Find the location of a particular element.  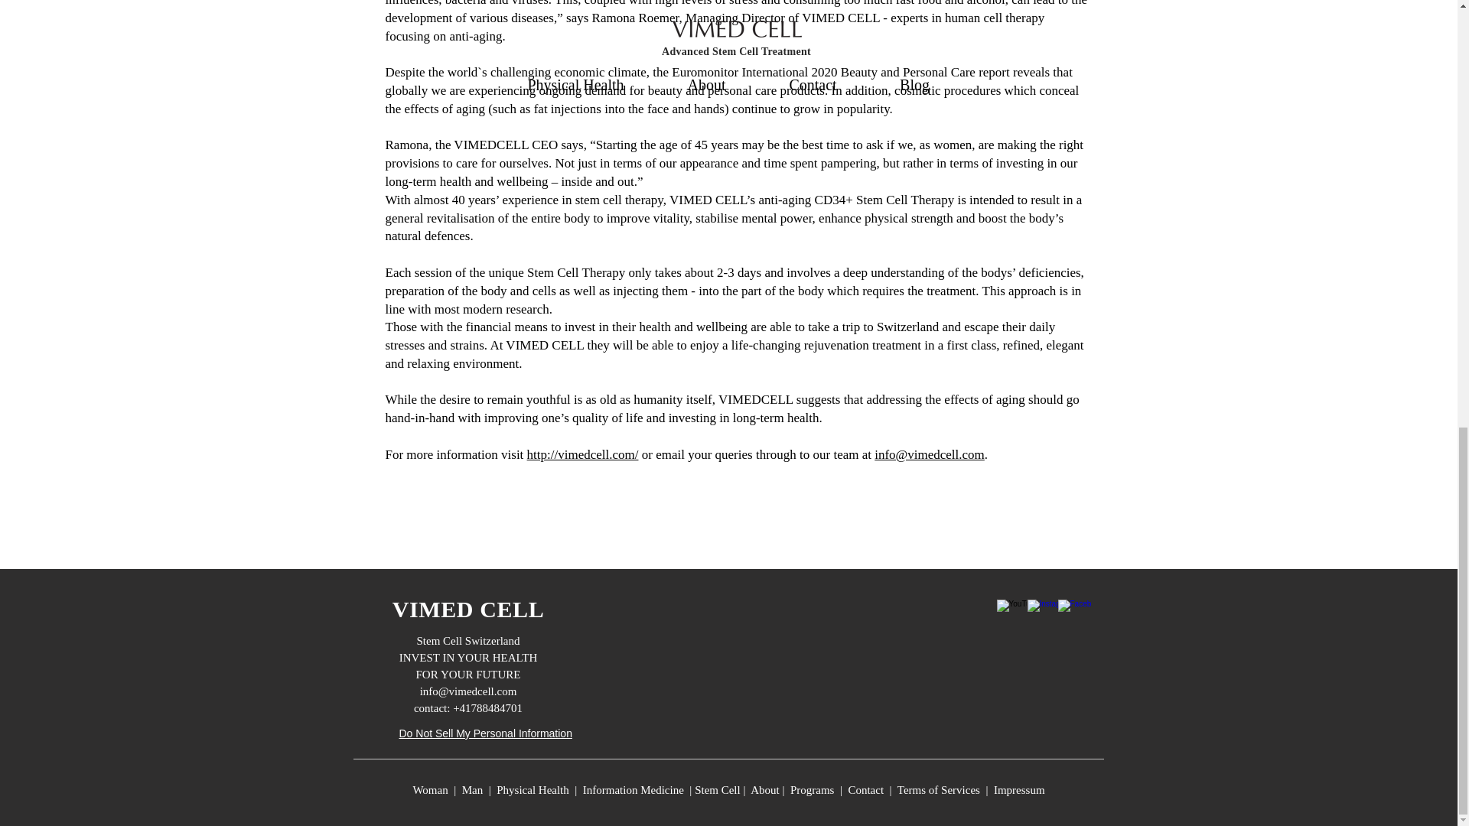

Contact   is located at coordinates (868, 789).